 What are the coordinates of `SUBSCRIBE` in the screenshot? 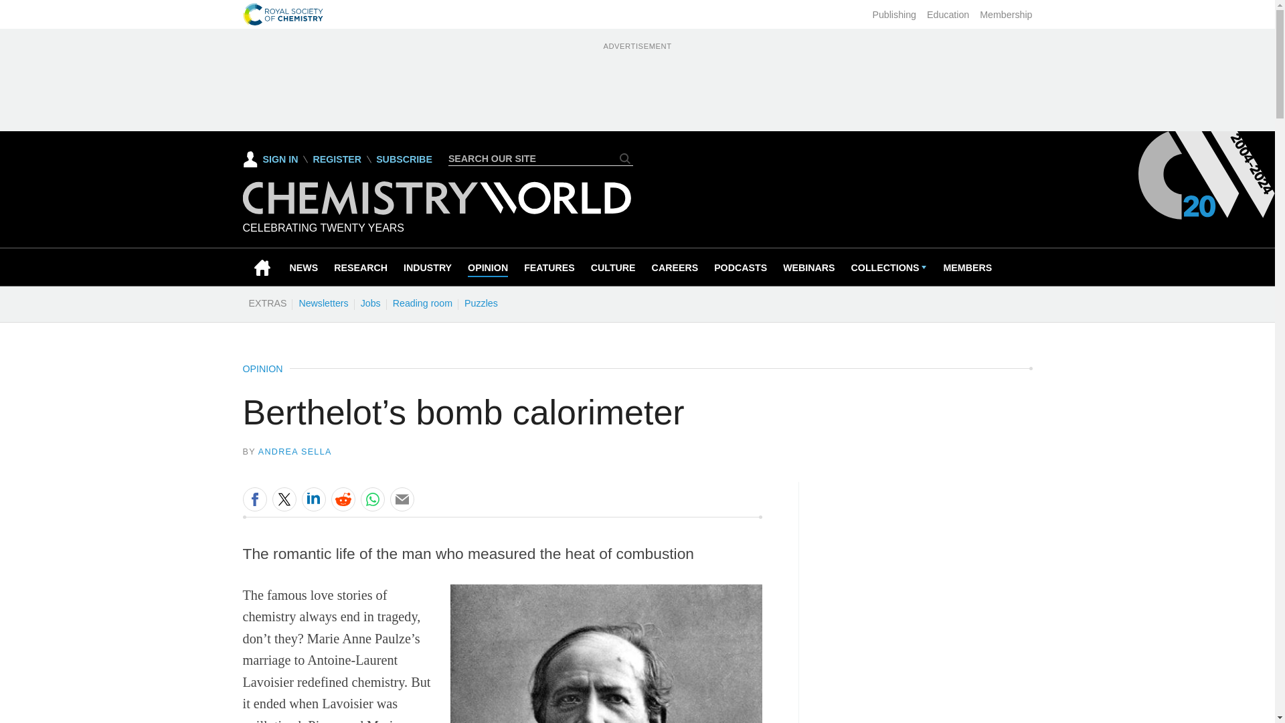 It's located at (404, 159).